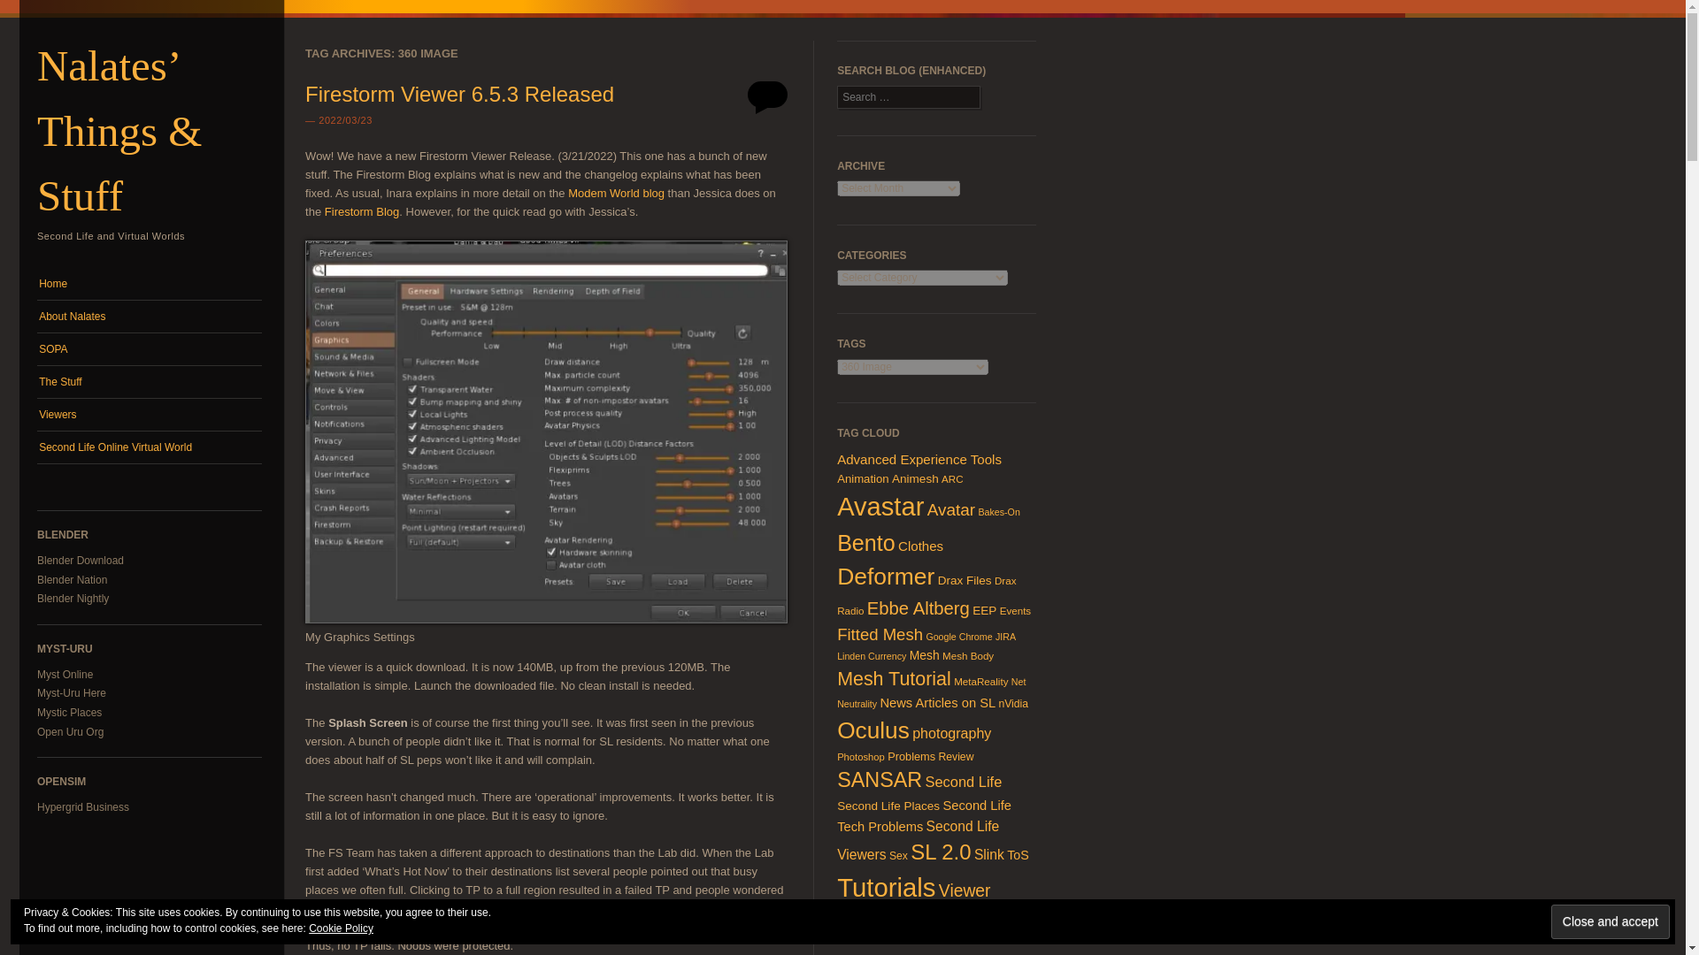 The height and width of the screenshot is (955, 1699). What do you see at coordinates (71, 692) in the screenshot?
I see `My Myst Articles` at bounding box center [71, 692].